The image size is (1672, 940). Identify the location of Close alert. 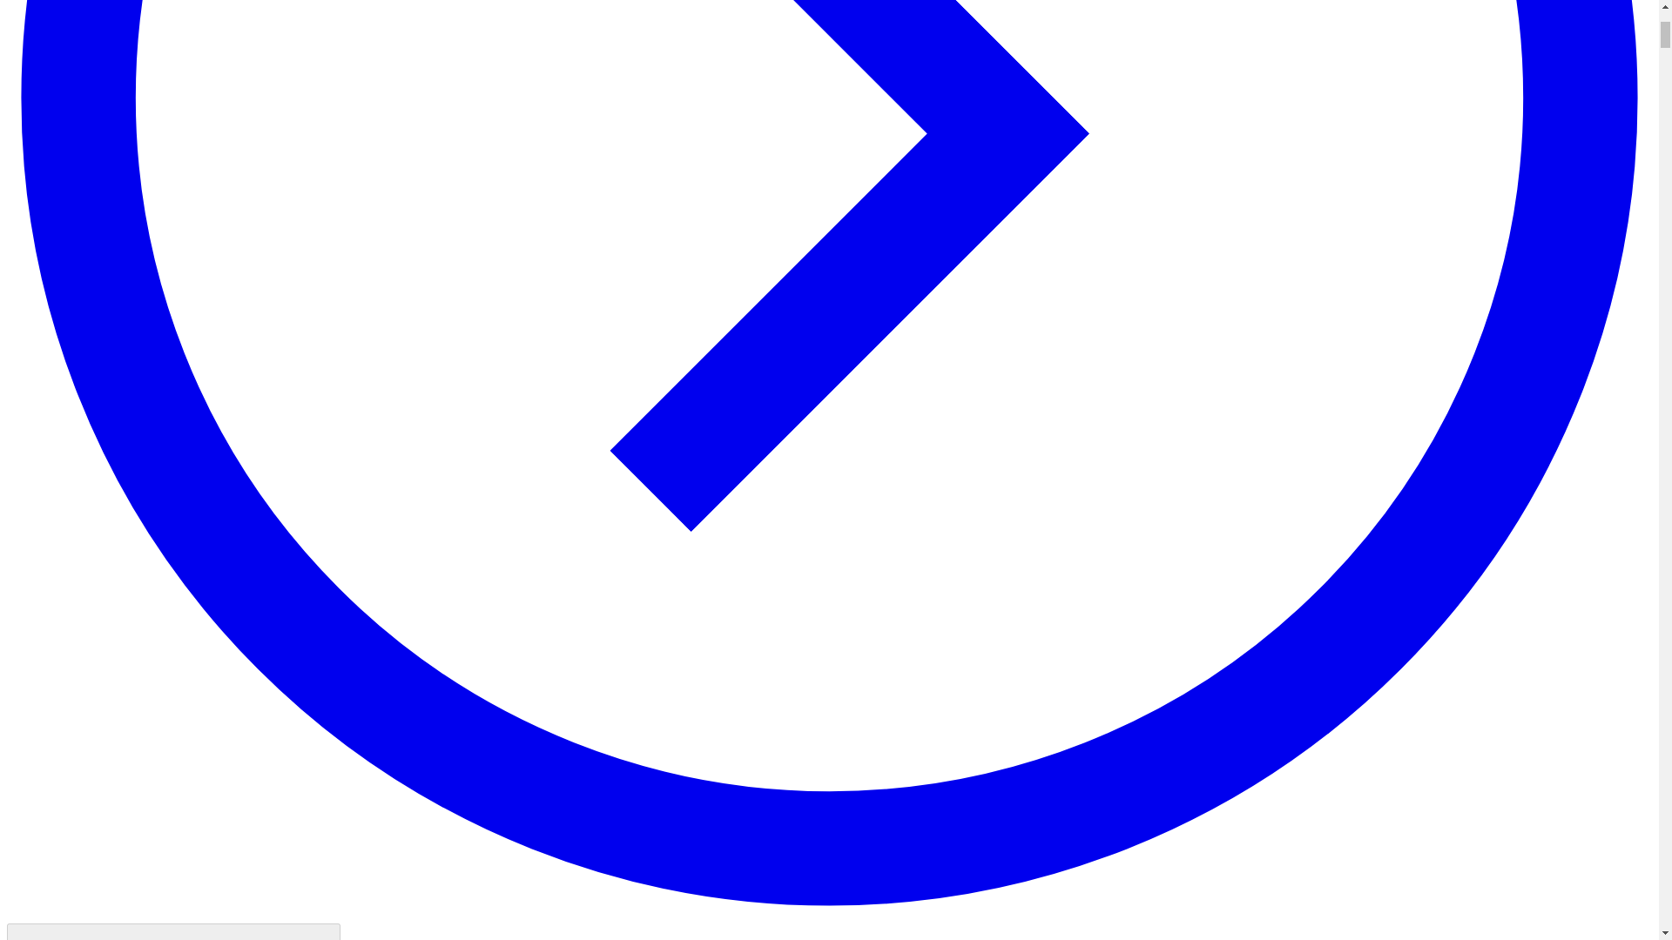
(173, 931).